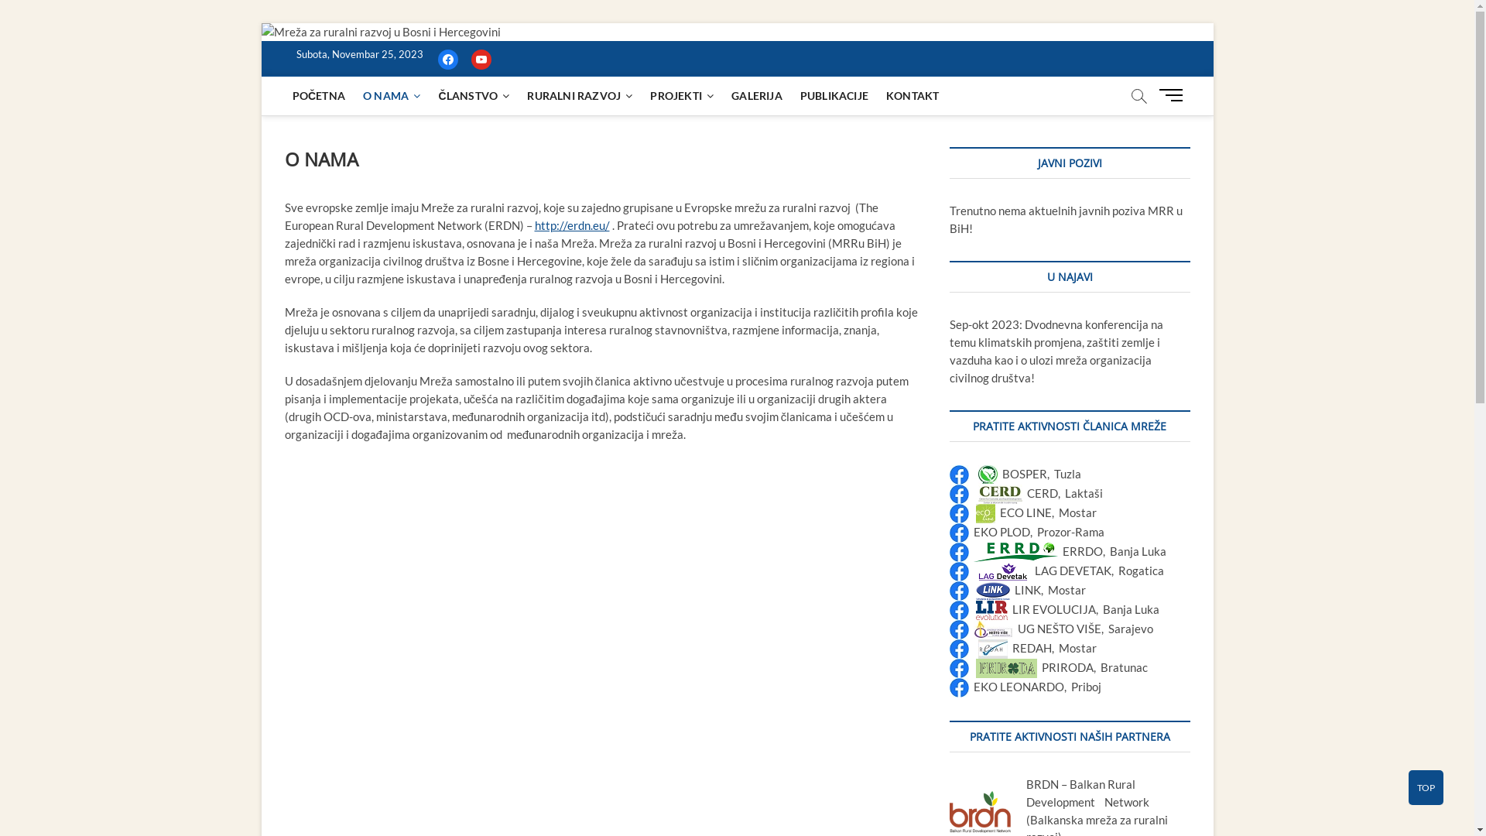 This screenshot has width=1486, height=836. Describe the element at coordinates (757, 96) in the screenshot. I see `GALERIJA` at that location.